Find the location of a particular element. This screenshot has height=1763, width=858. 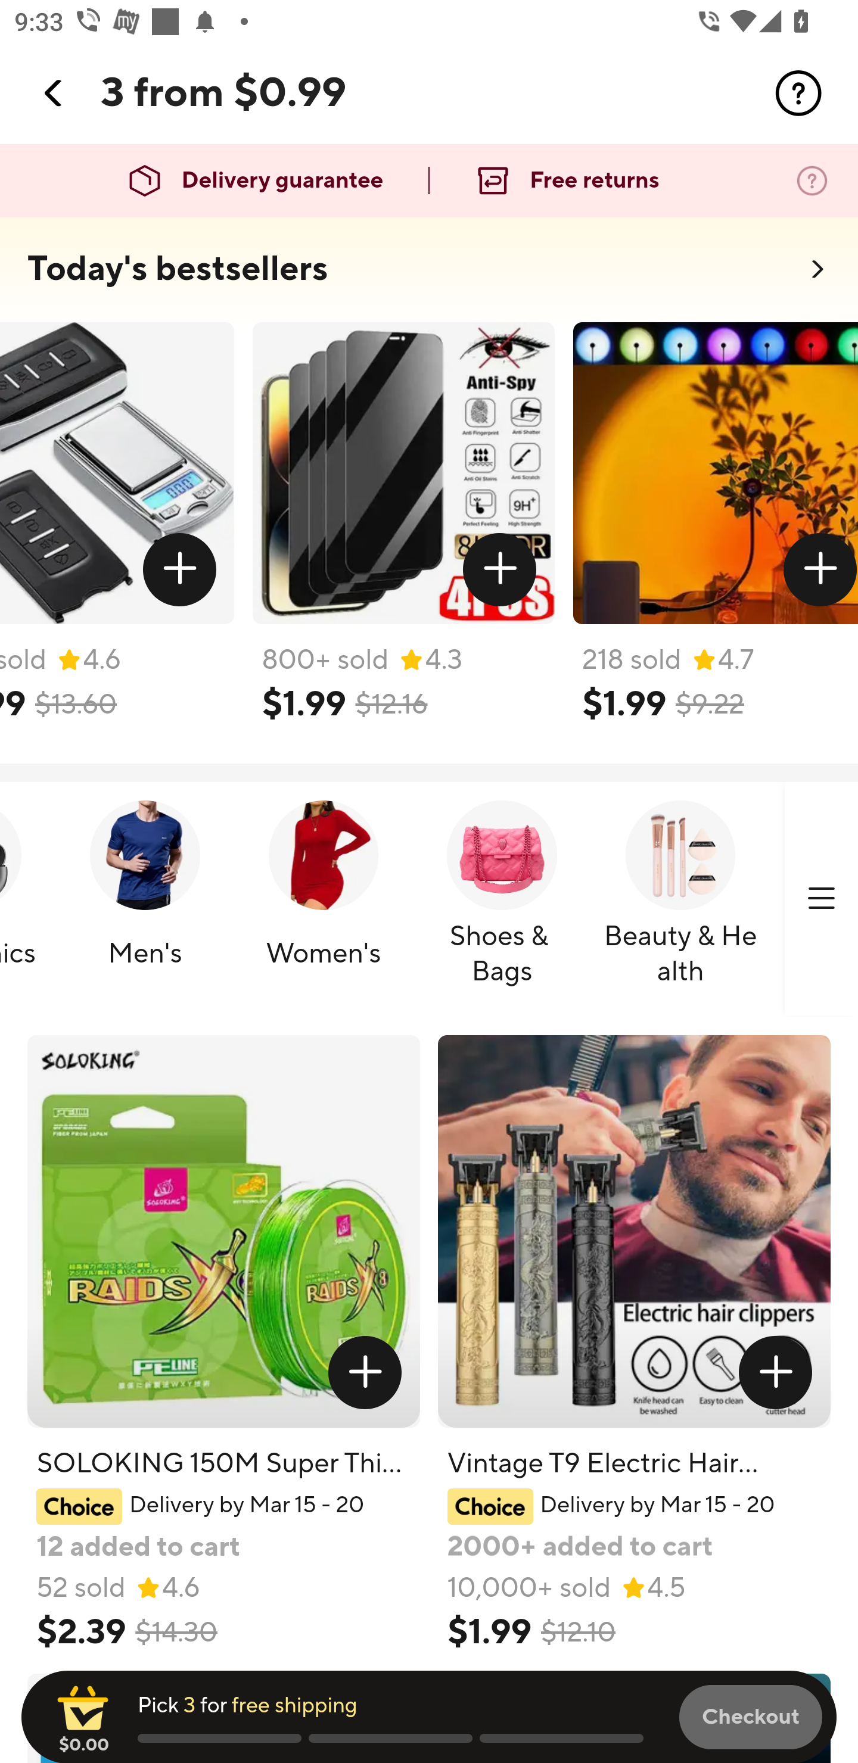

 is located at coordinates (179, 570).